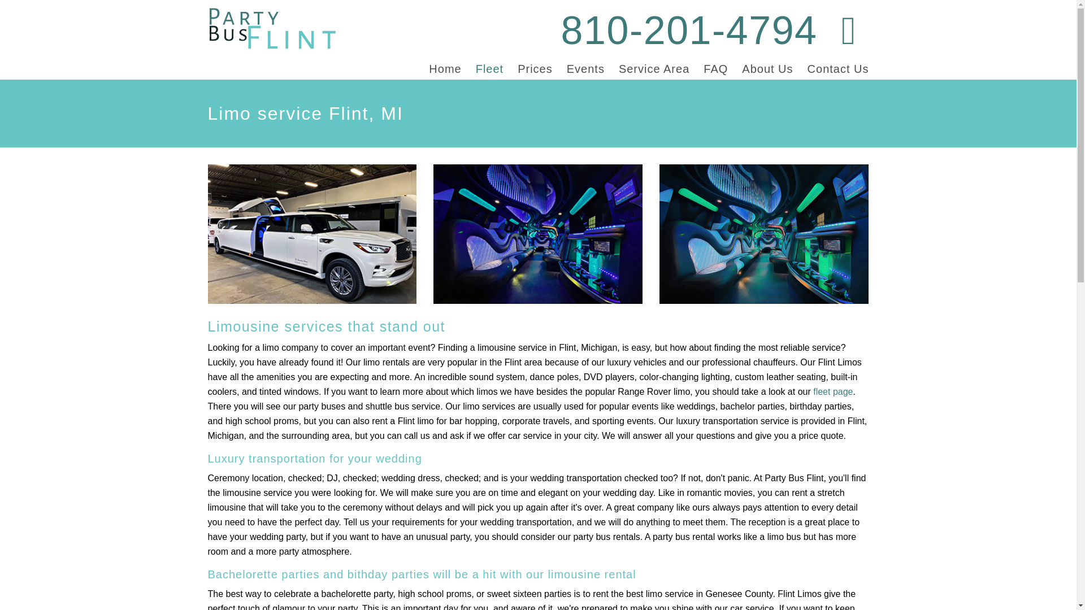 This screenshot has height=610, width=1085. What do you see at coordinates (585, 69) in the screenshot?
I see `Events` at bounding box center [585, 69].